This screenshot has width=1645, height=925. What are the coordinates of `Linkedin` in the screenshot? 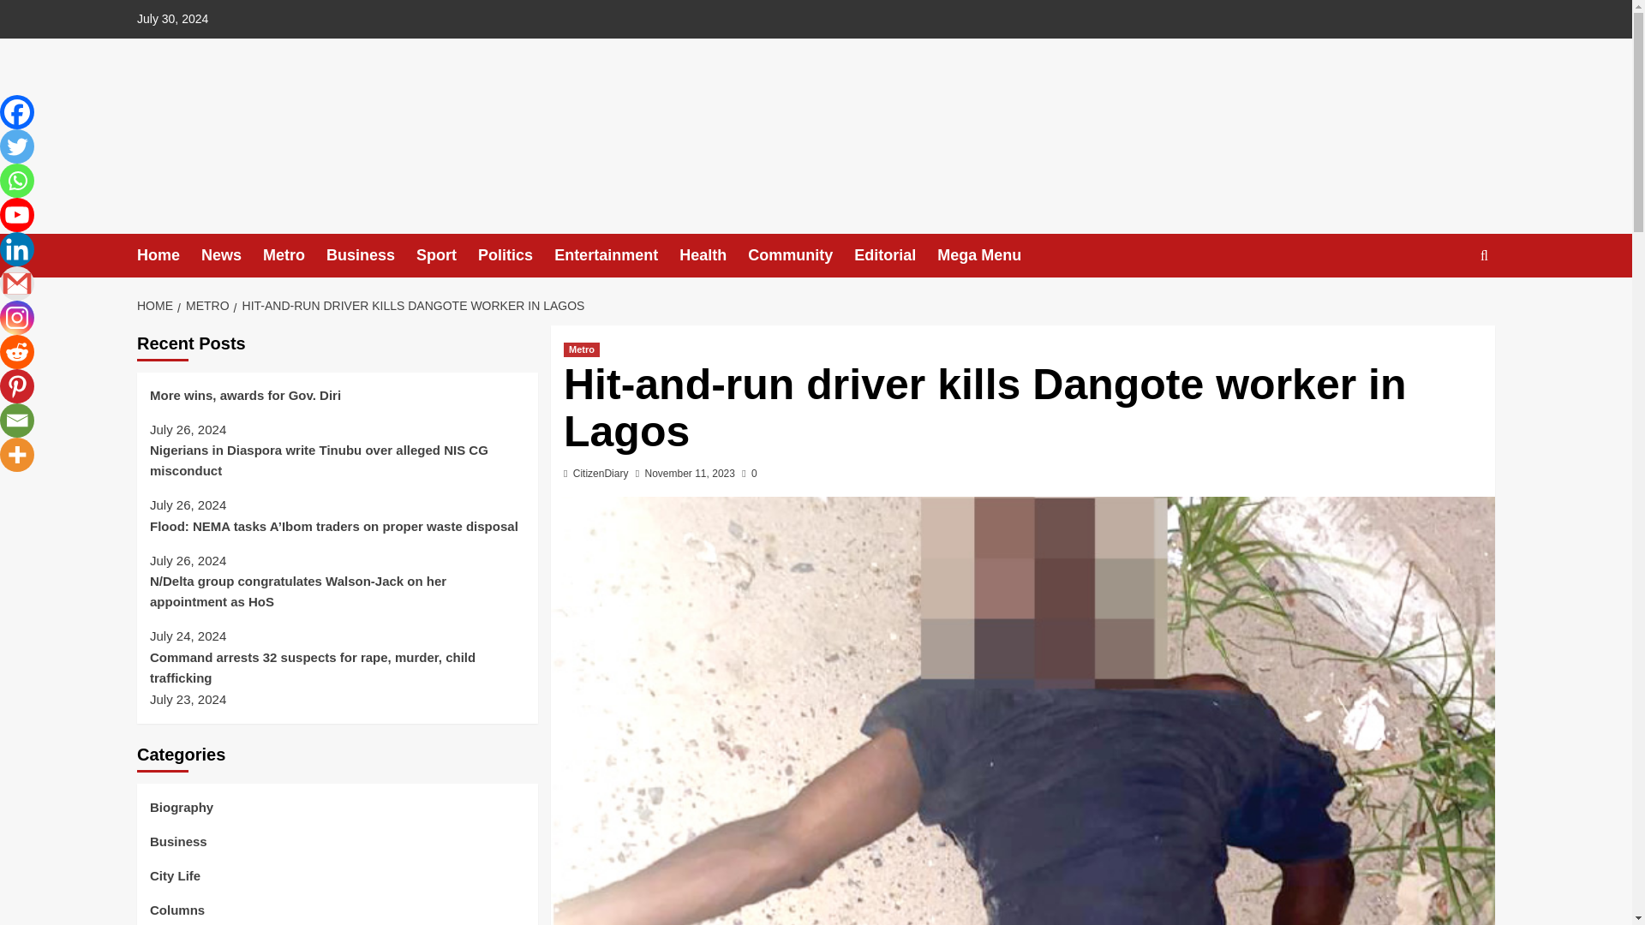 It's located at (17, 249).